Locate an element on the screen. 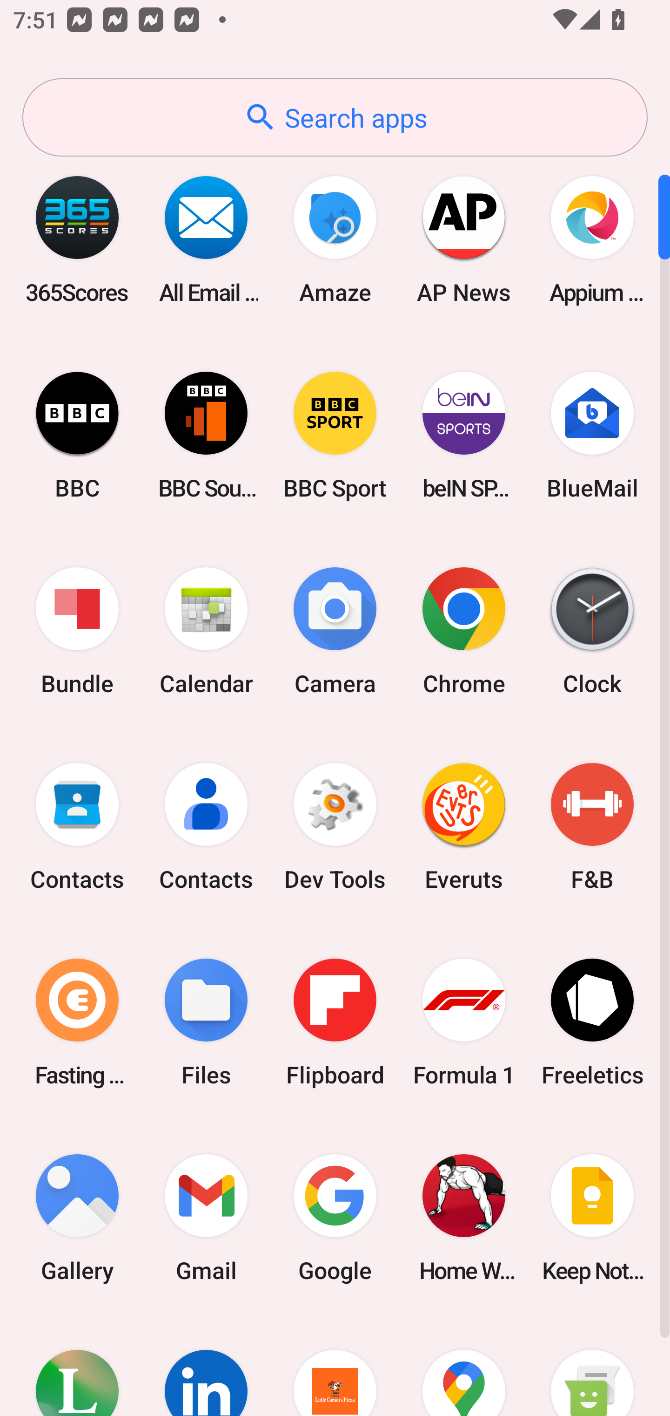 Image resolution: width=670 pixels, height=1416 pixels. Freeletics is located at coordinates (592, 1022).